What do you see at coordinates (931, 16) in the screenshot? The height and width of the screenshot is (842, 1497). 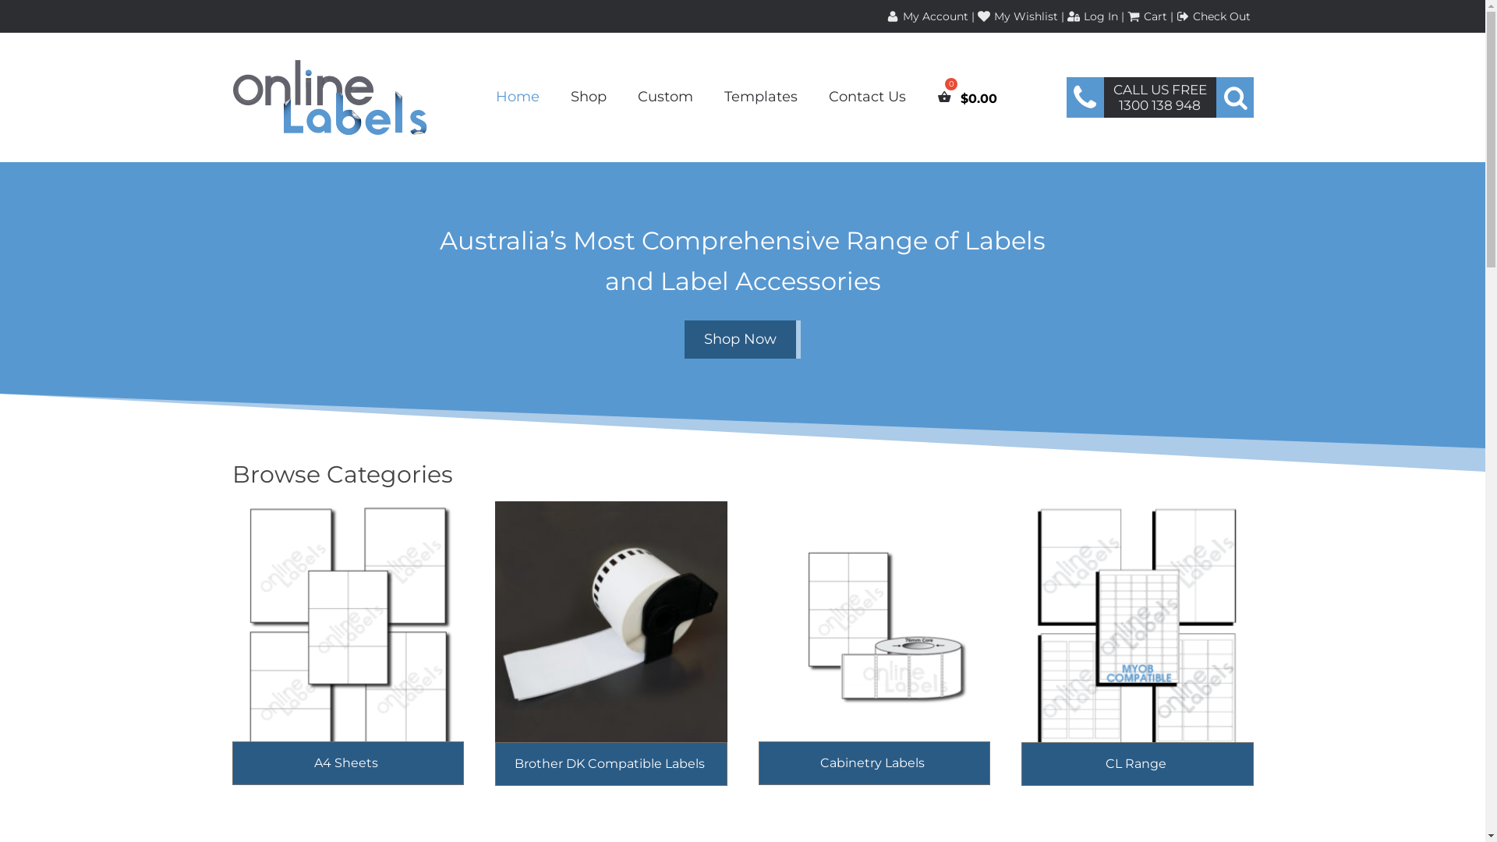 I see `My Account | ` at bounding box center [931, 16].